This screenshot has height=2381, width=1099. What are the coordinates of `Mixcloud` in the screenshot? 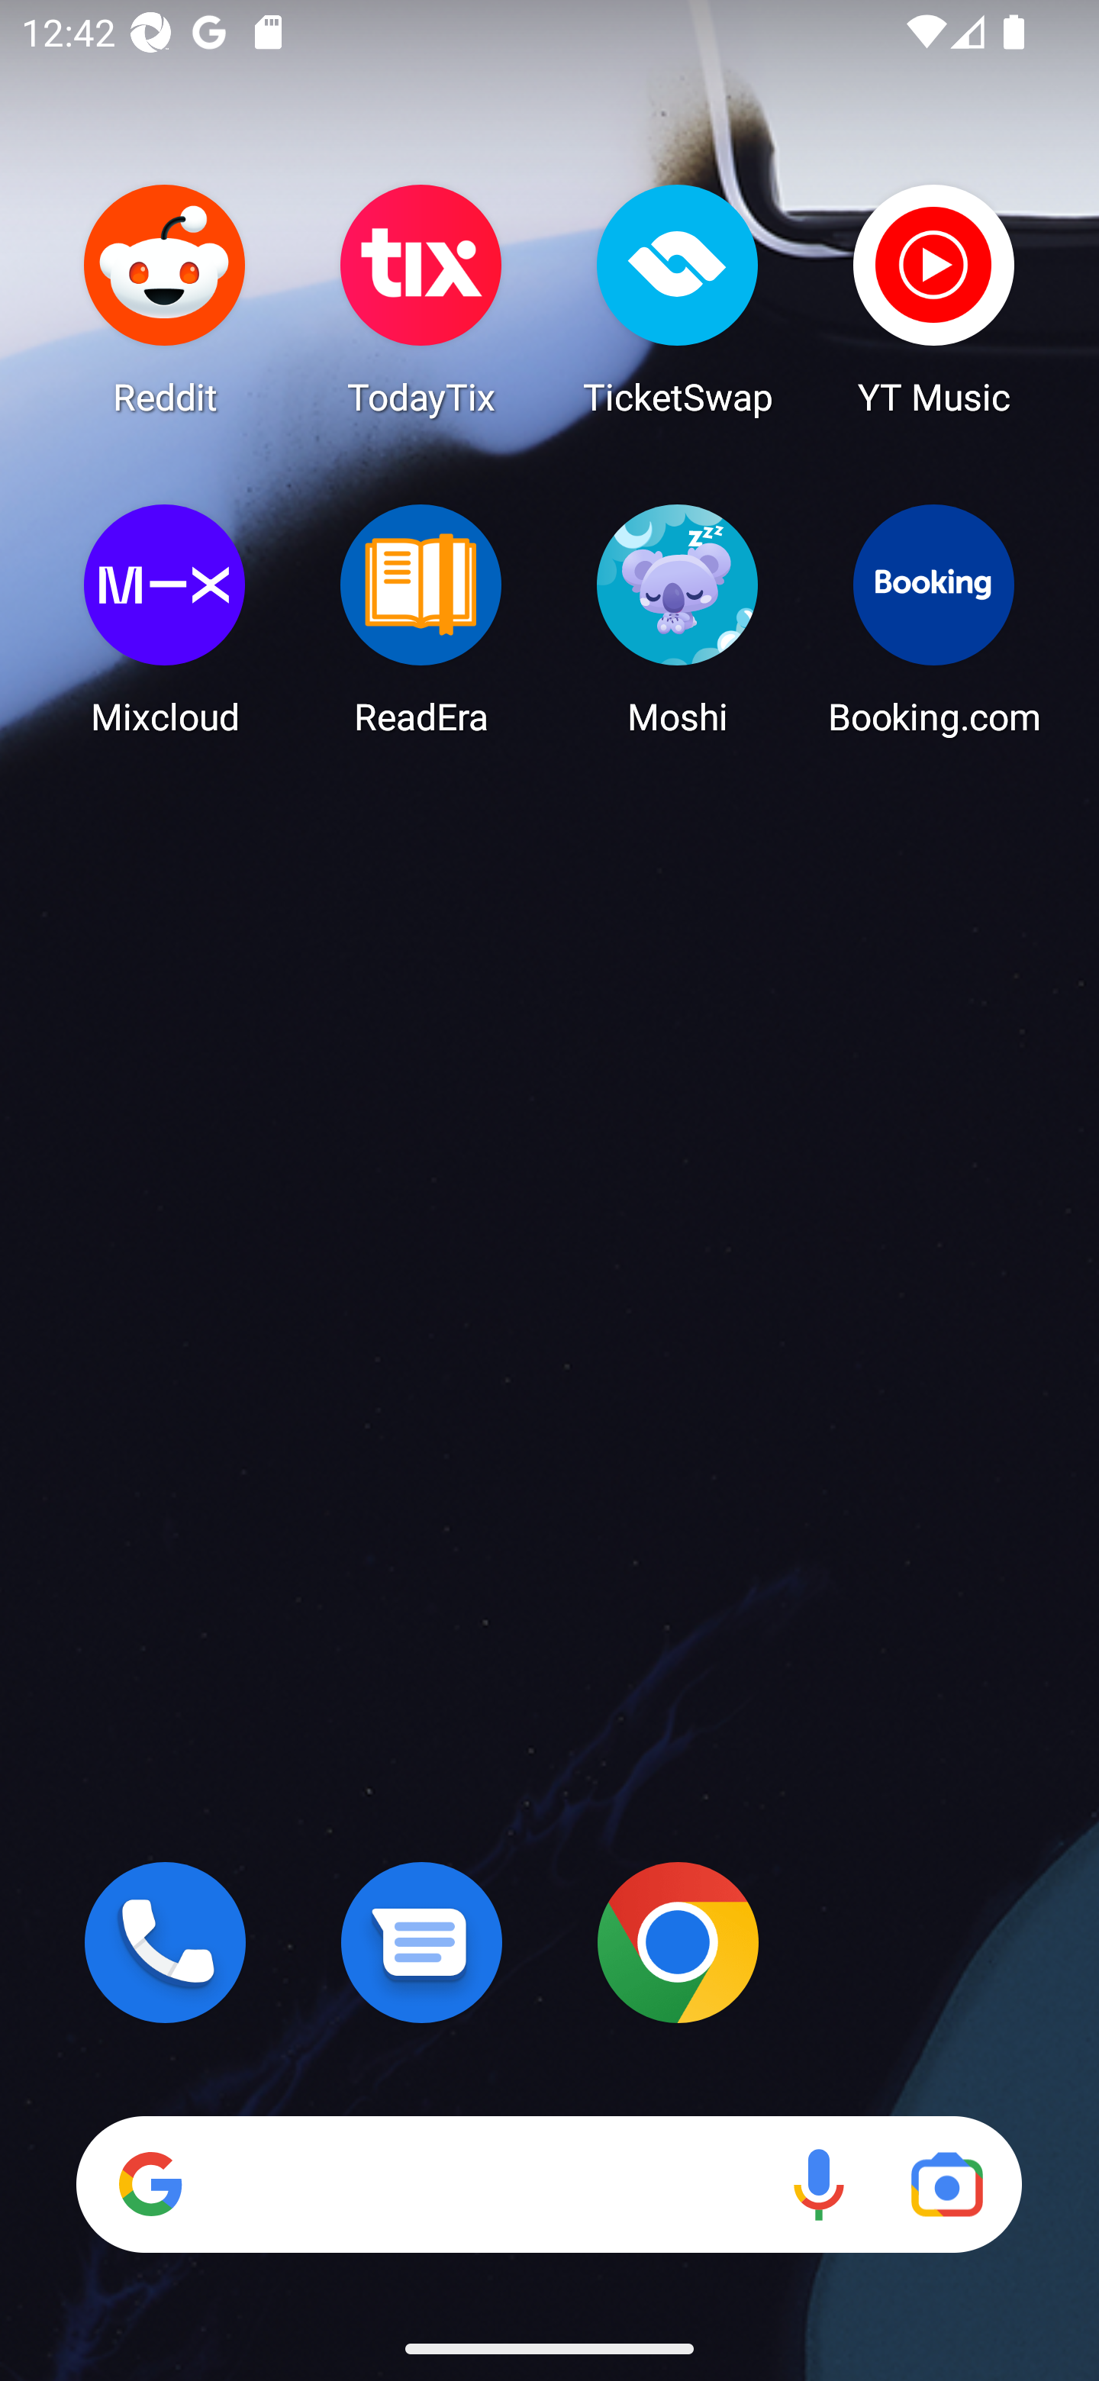 It's located at (165, 619).